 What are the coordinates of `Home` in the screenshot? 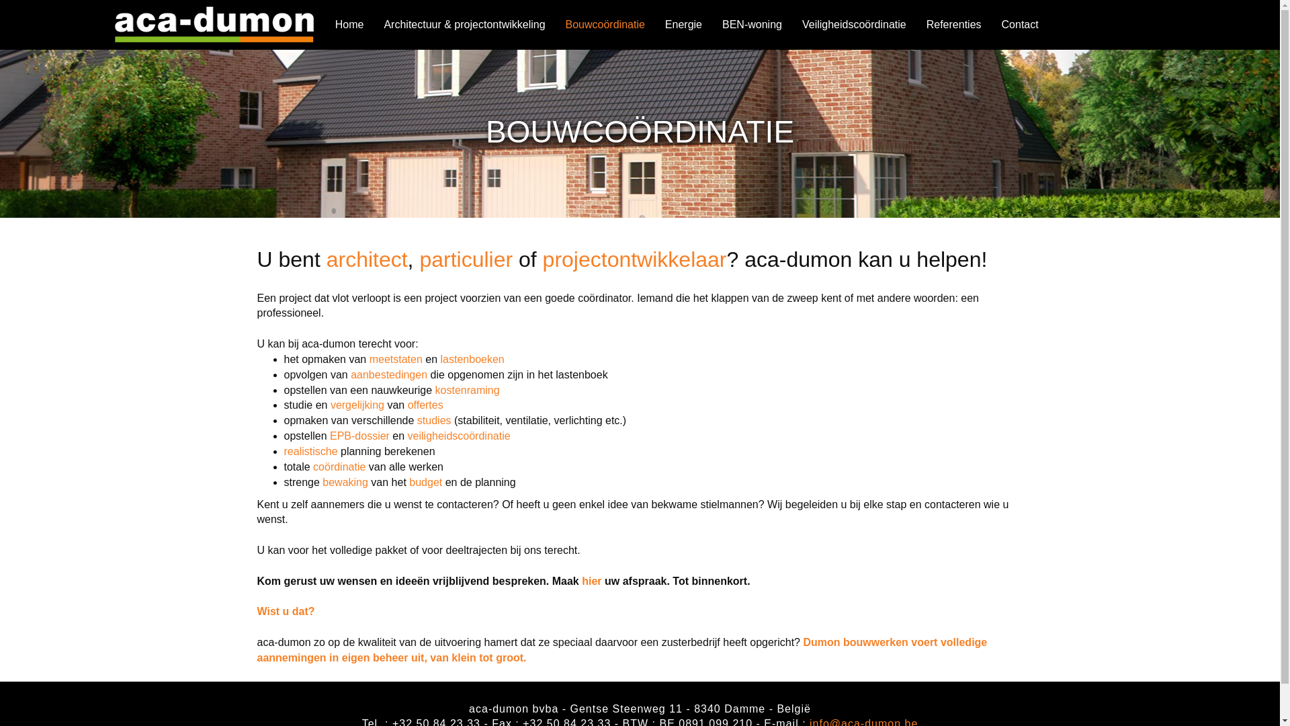 It's located at (349, 25).